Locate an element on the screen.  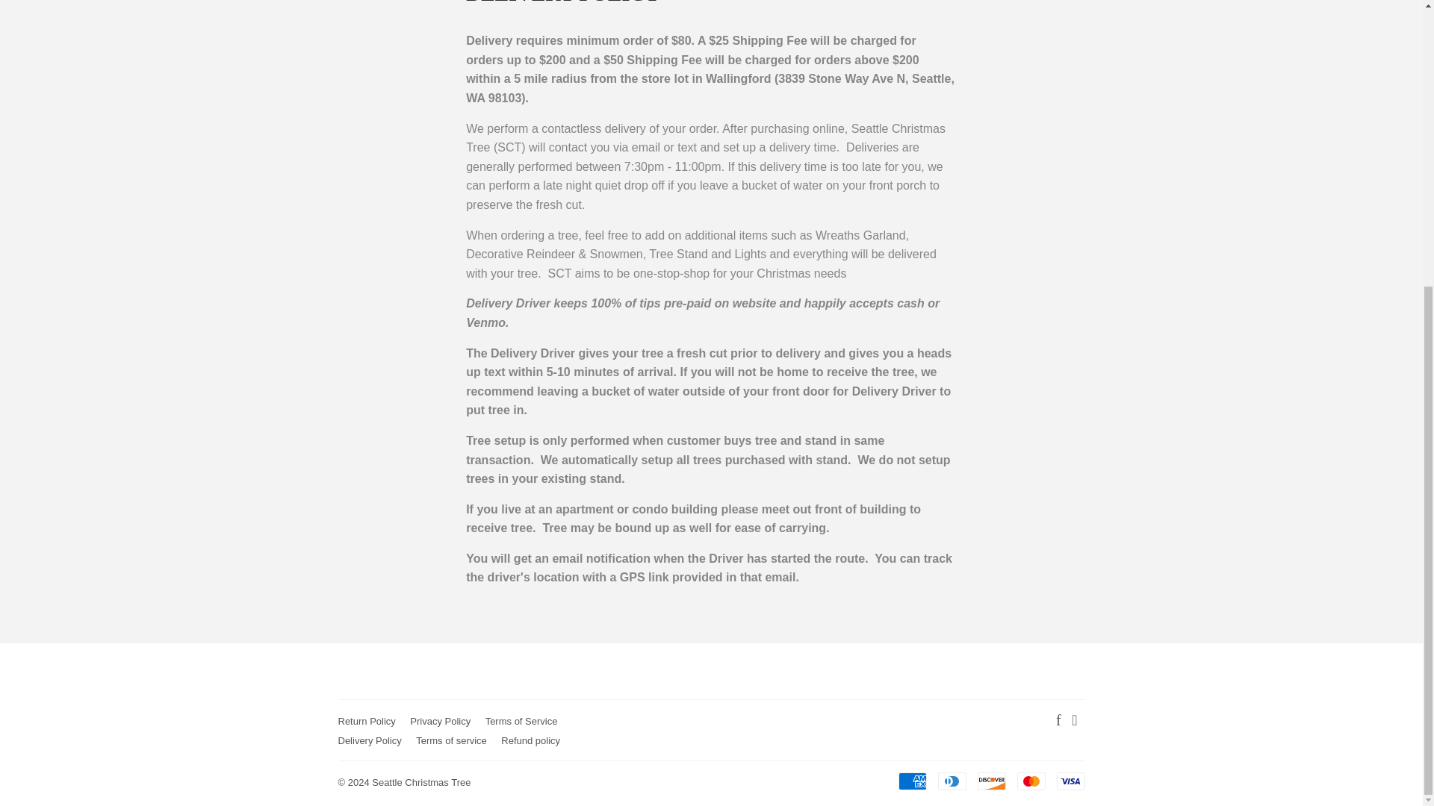
Diners Club is located at coordinates (952, 781).